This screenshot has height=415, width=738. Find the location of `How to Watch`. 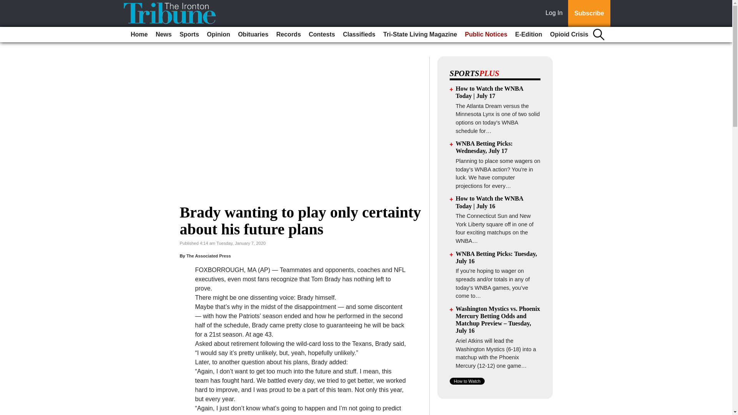

How to Watch is located at coordinates (467, 381).